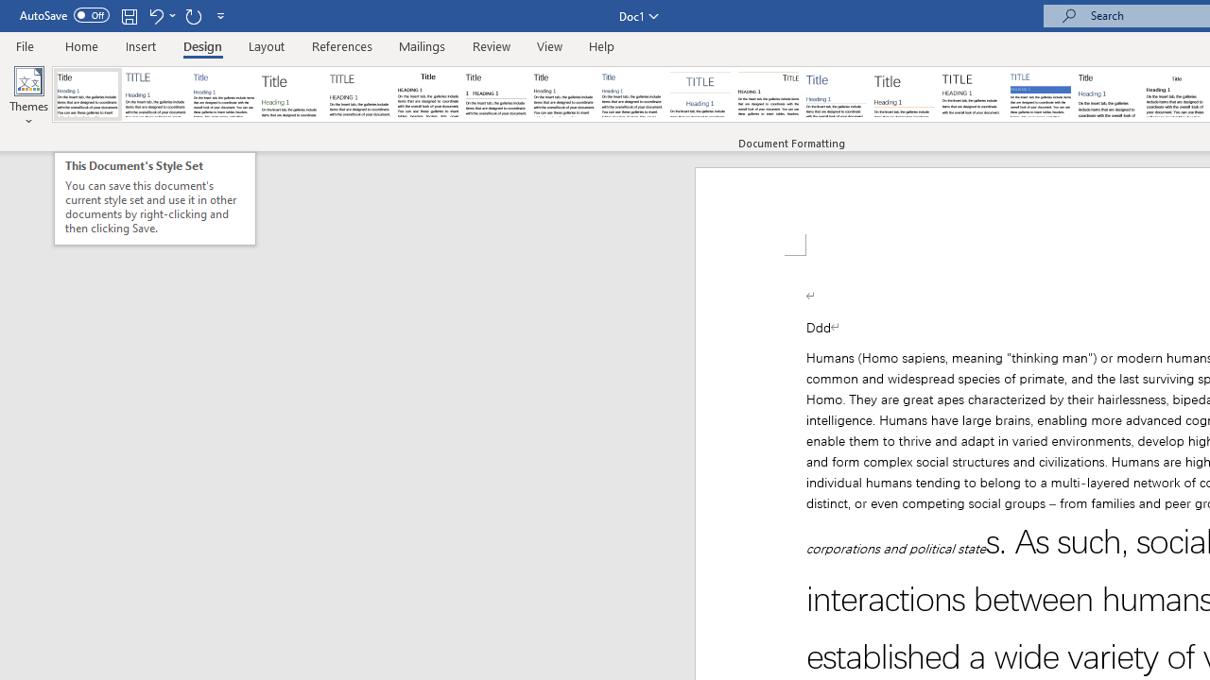 Image resolution: width=1210 pixels, height=680 pixels. What do you see at coordinates (28, 96) in the screenshot?
I see `Themes` at bounding box center [28, 96].